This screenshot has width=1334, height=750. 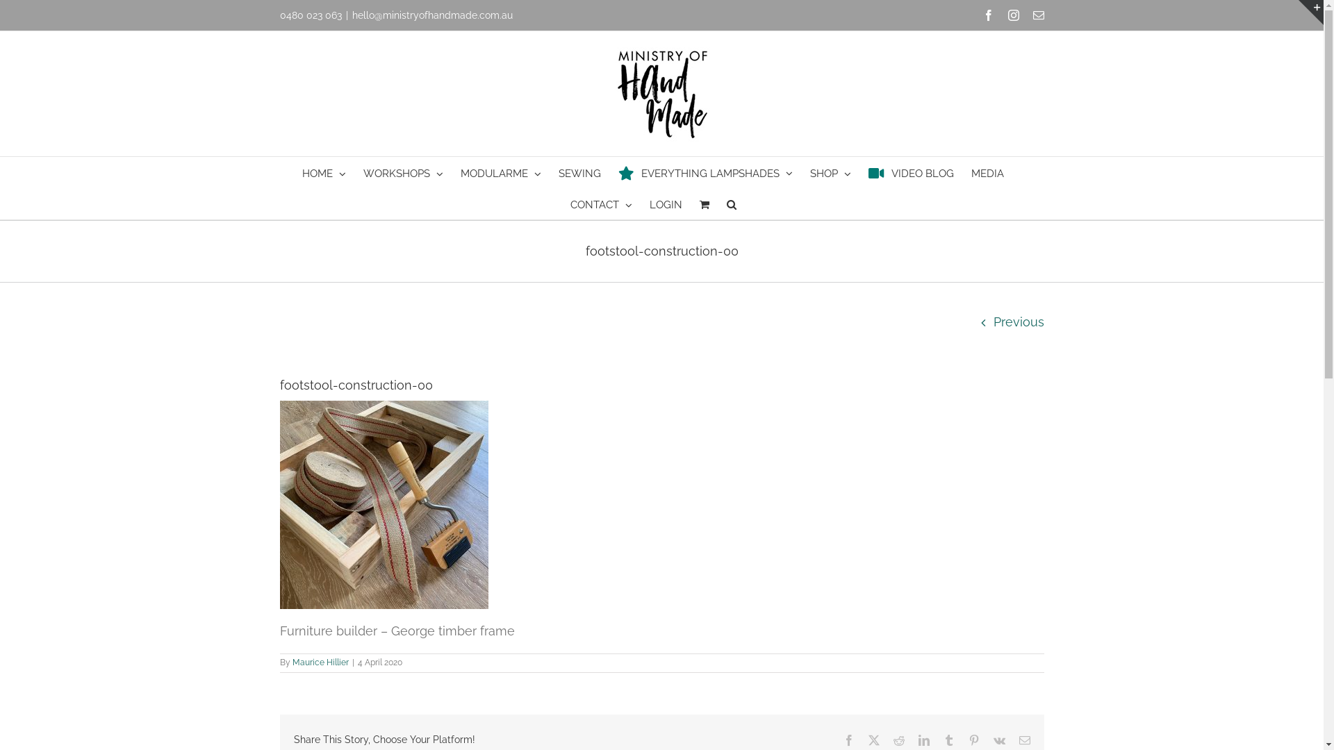 What do you see at coordinates (831, 172) in the screenshot?
I see `SHOP` at bounding box center [831, 172].